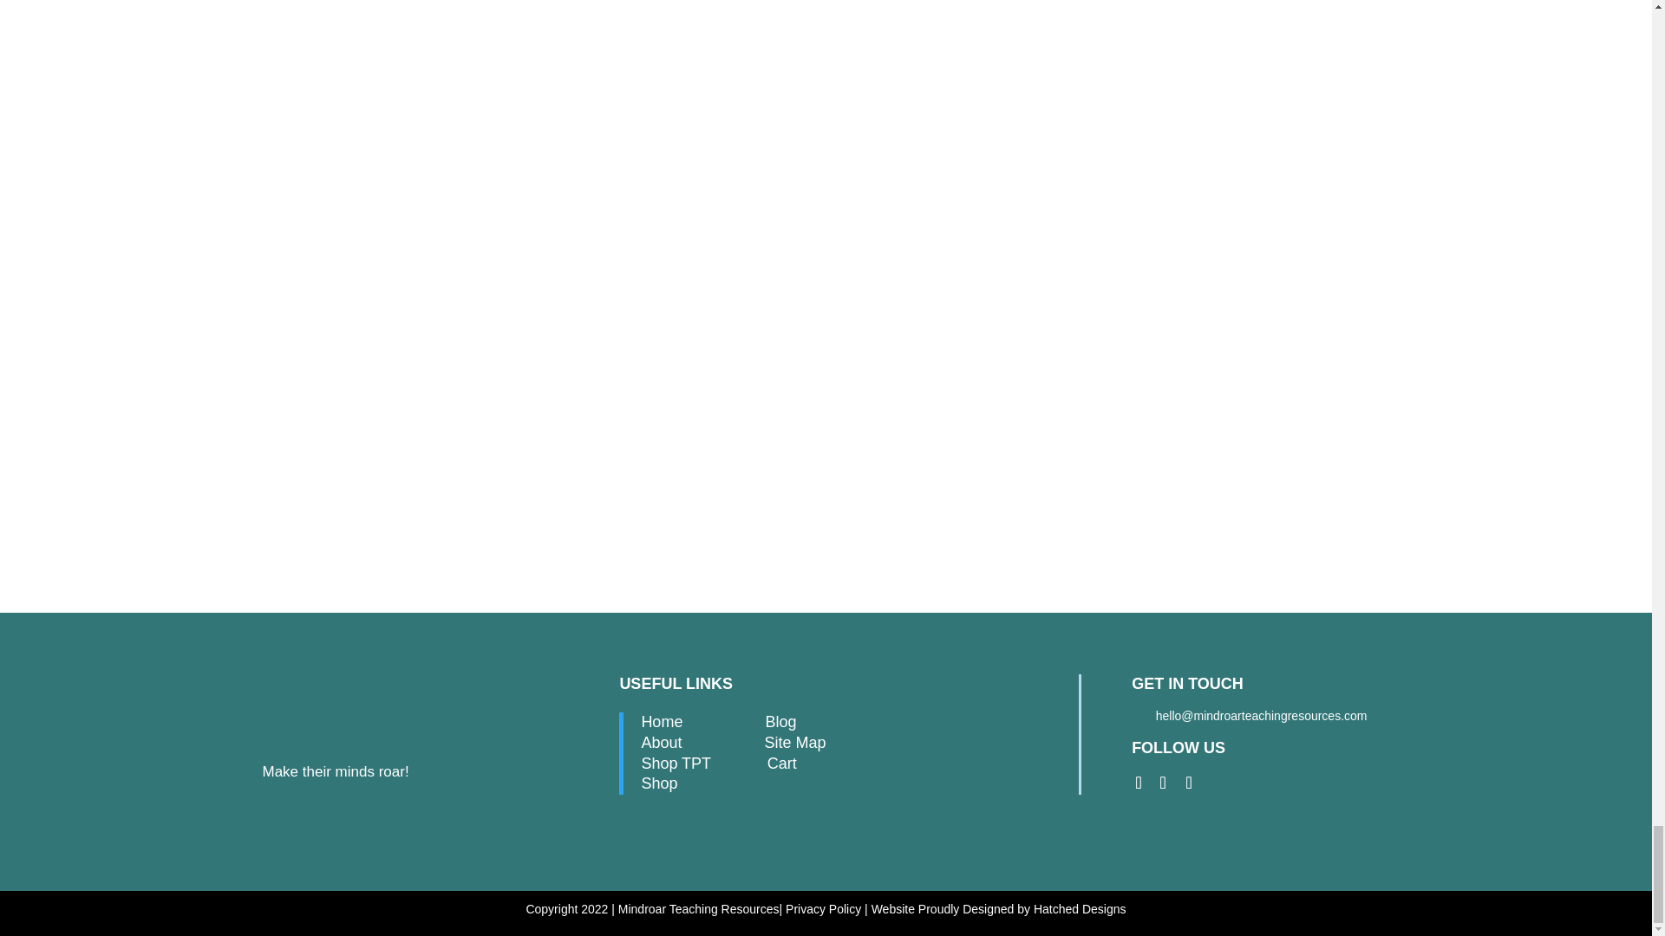  What do you see at coordinates (1188, 783) in the screenshot?
I see `Follow on Pinterest` at bounding box center [1188, 783].